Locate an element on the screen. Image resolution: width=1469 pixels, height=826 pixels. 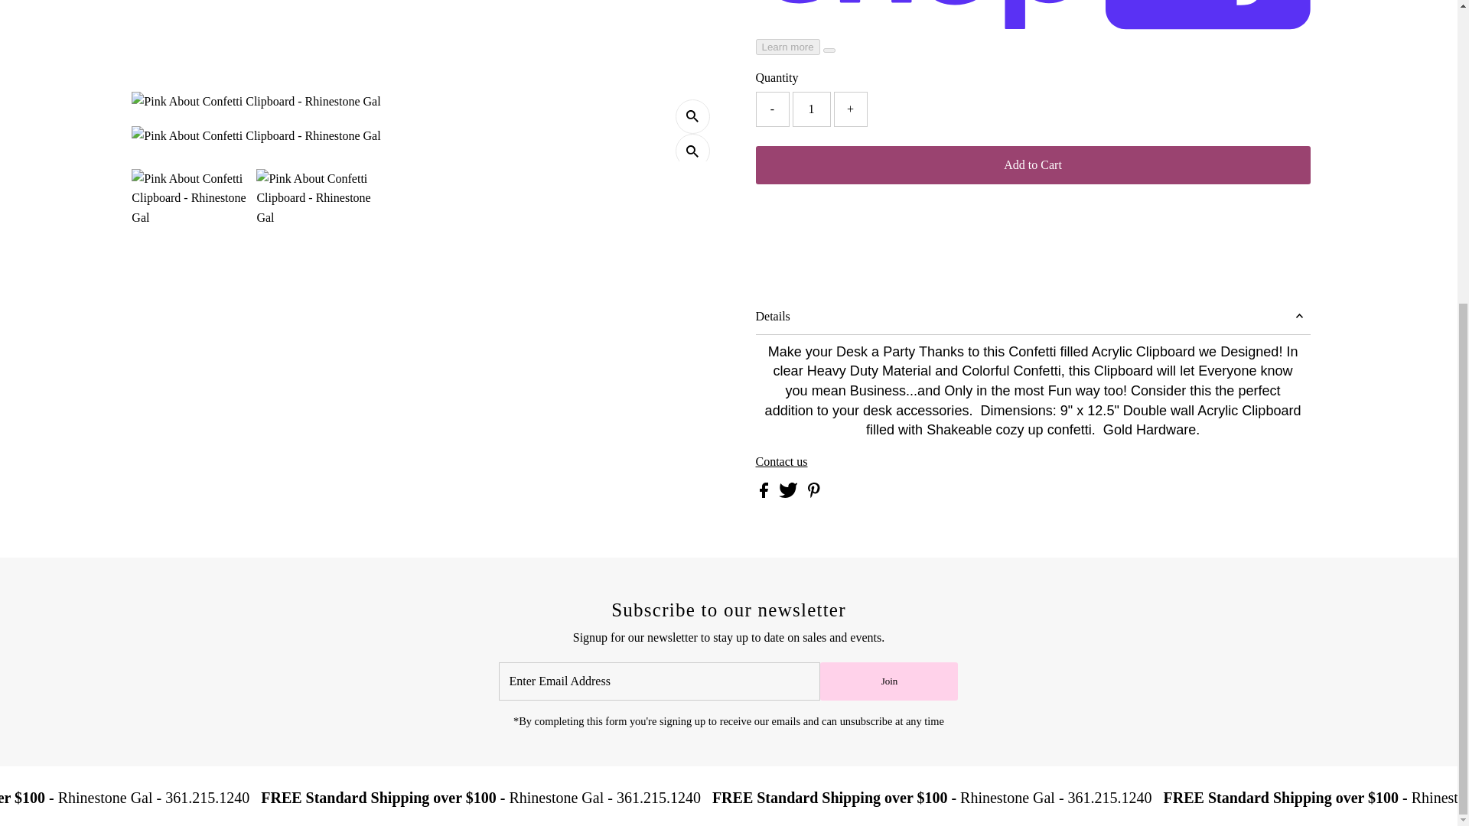
Share on Twitter is located at coordinates (790, 494).